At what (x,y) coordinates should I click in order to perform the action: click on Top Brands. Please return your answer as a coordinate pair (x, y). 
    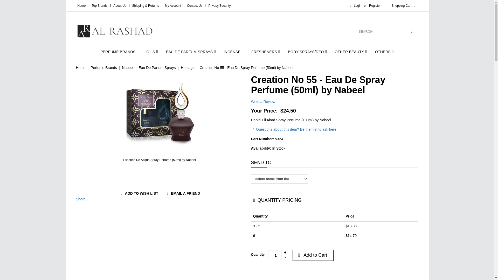
    Looking at the image, I should click on (100, 6).